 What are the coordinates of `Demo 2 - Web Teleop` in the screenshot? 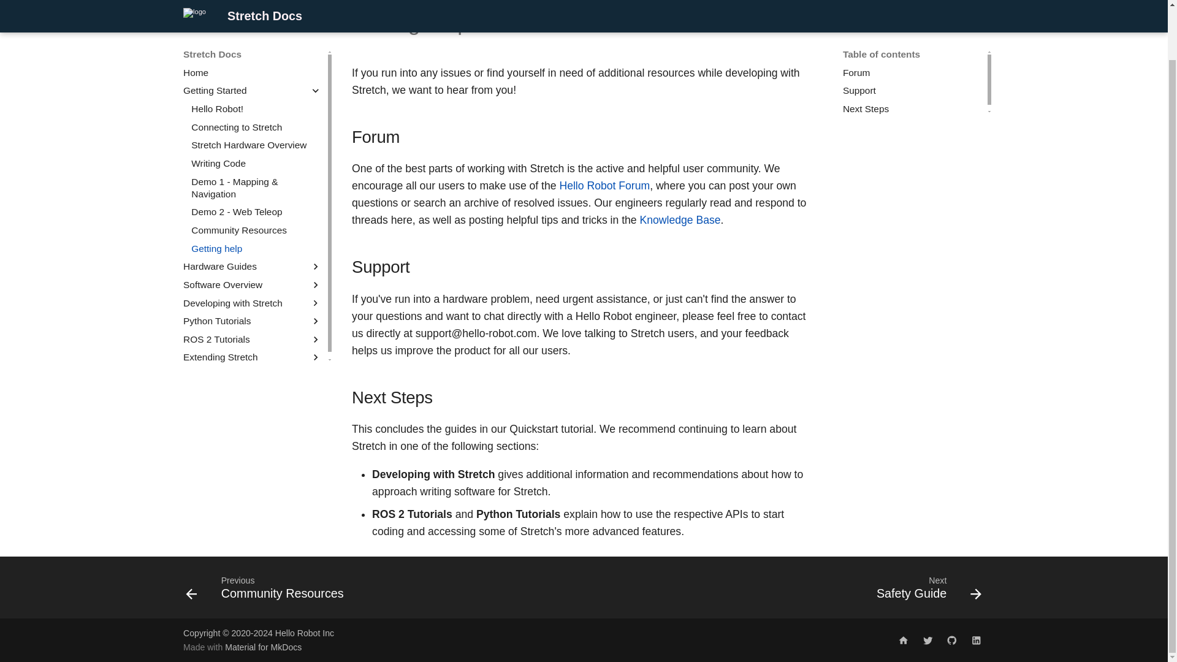 It's located at (256, 175).